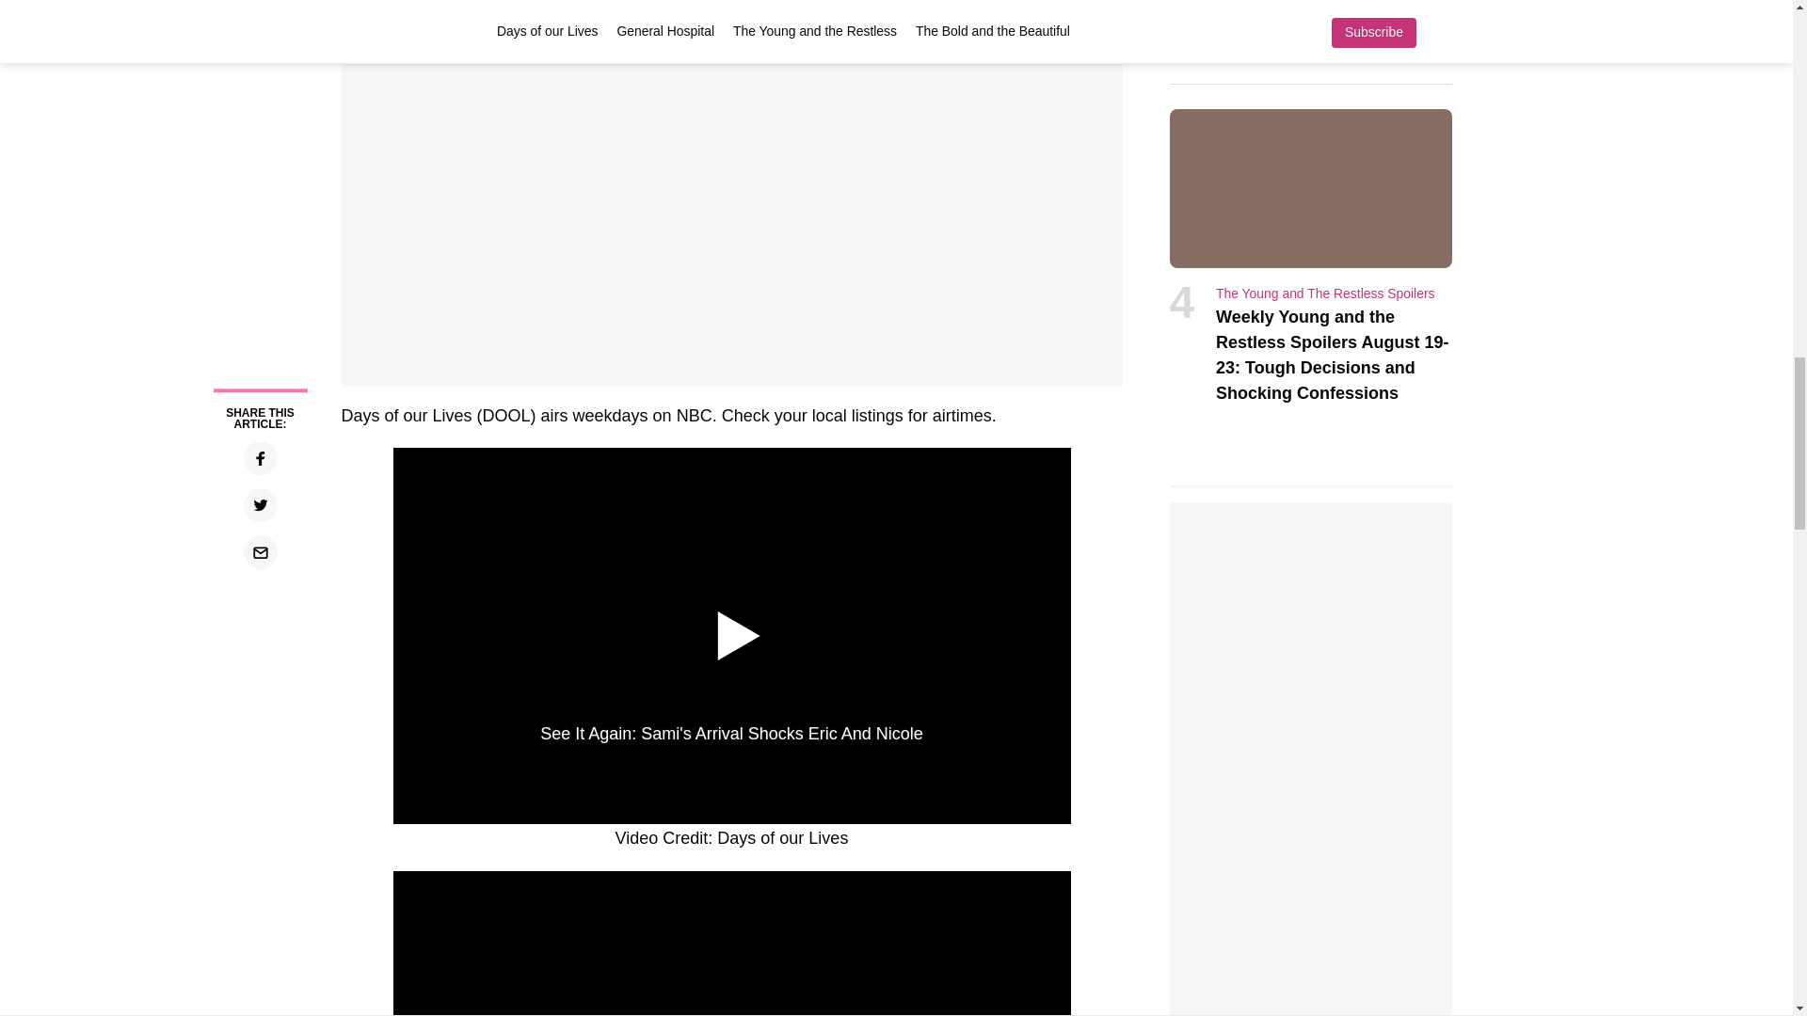 The width and height of the screenshot is (1807, 1016). I want to click on The Young and The Restless Spoilers, so click(1325, 293).